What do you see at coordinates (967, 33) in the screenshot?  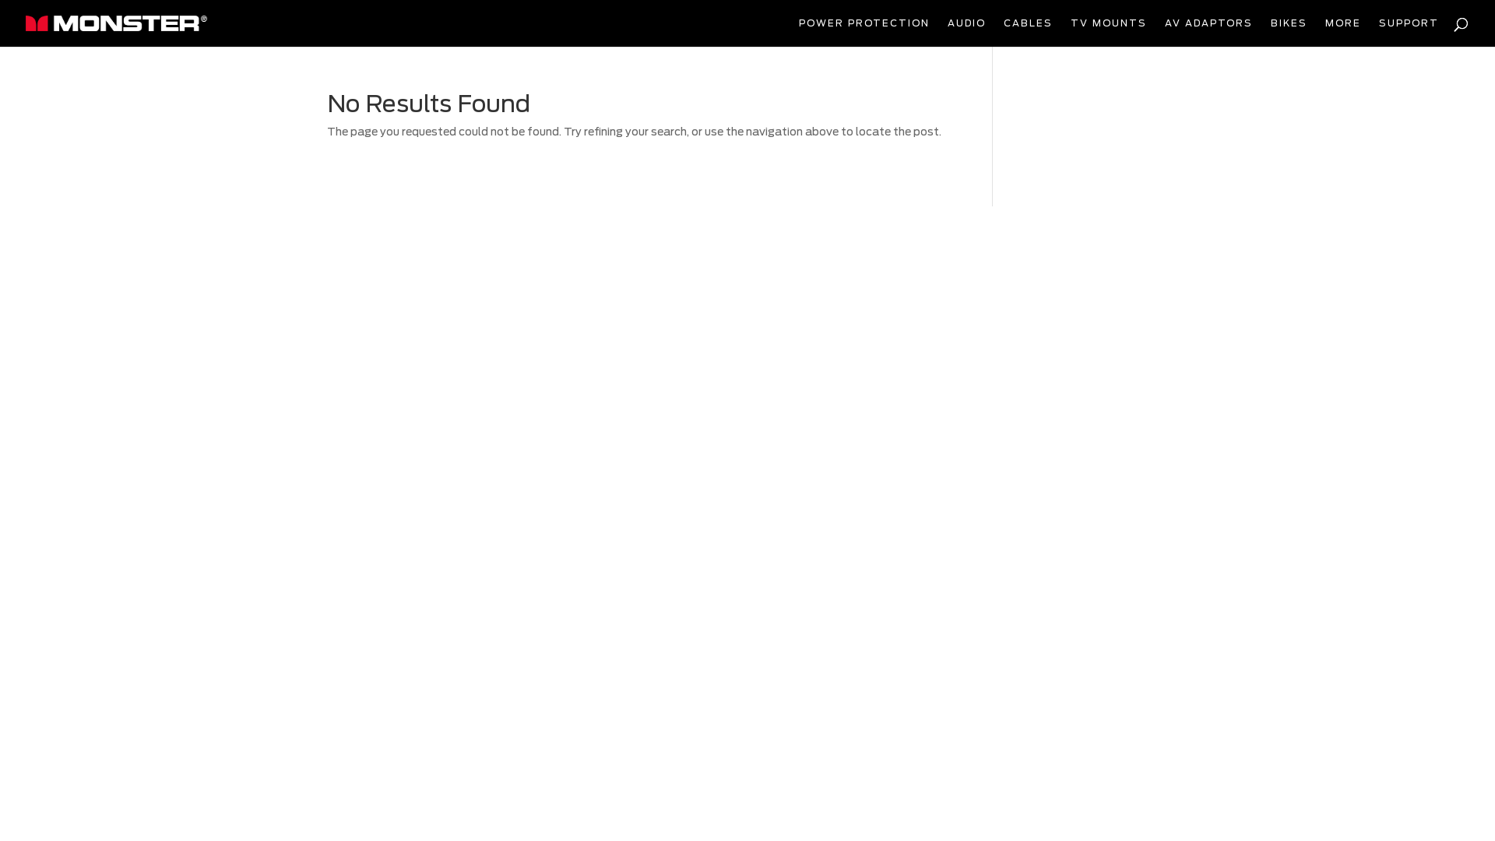 I see `AUDIO` at bounding box center [967, 33].